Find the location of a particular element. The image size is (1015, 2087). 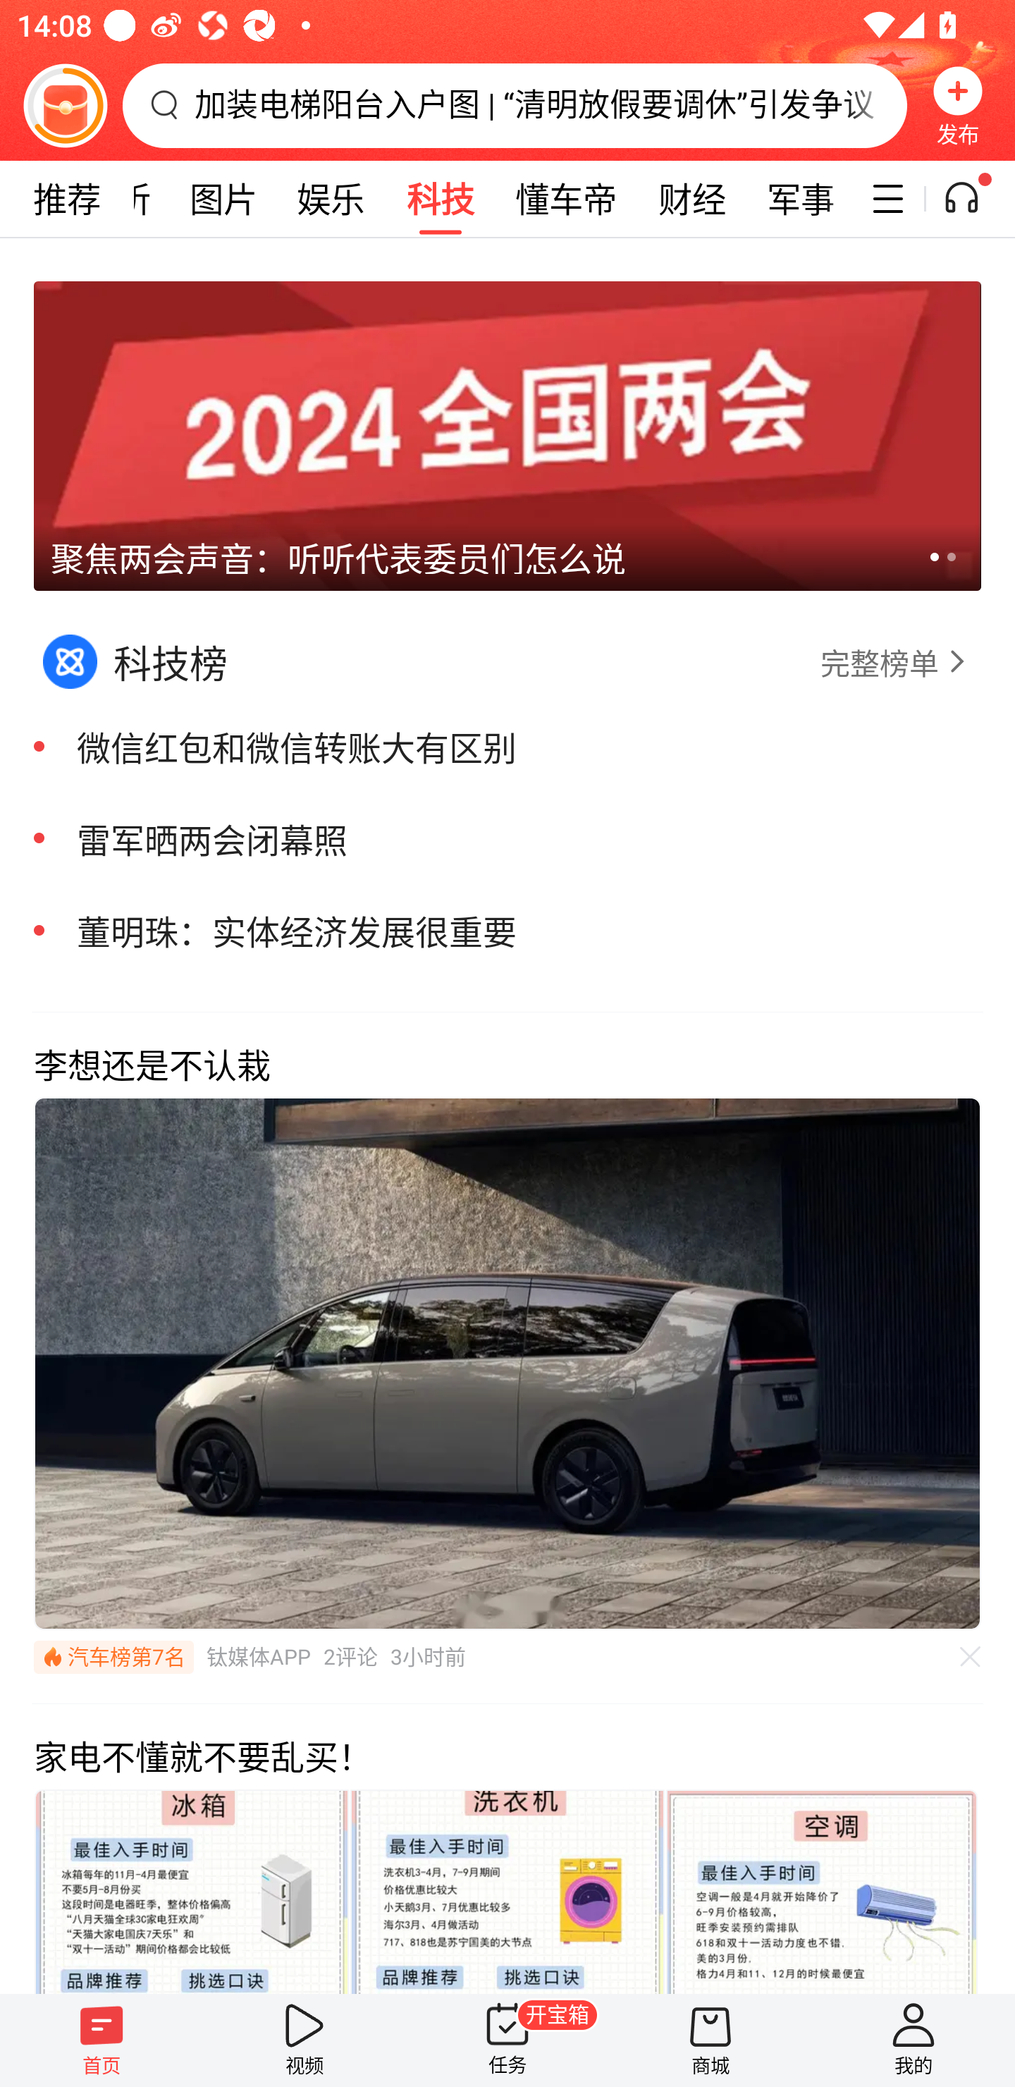

视频 is located at coordinates (304, 2040).